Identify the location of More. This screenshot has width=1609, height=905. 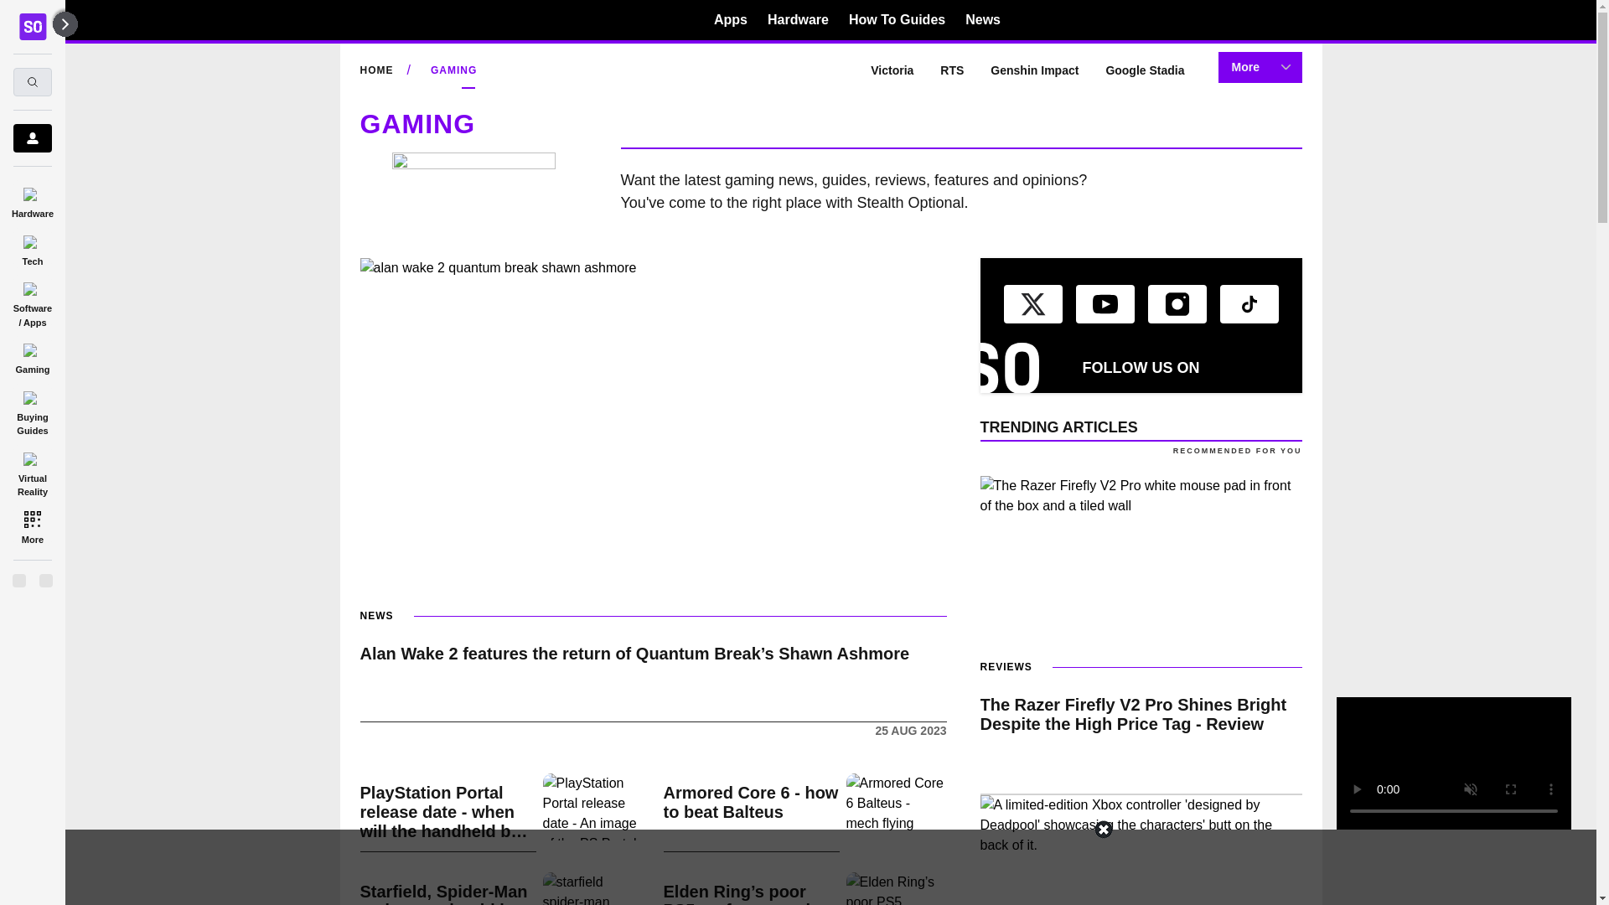
(32, 526).